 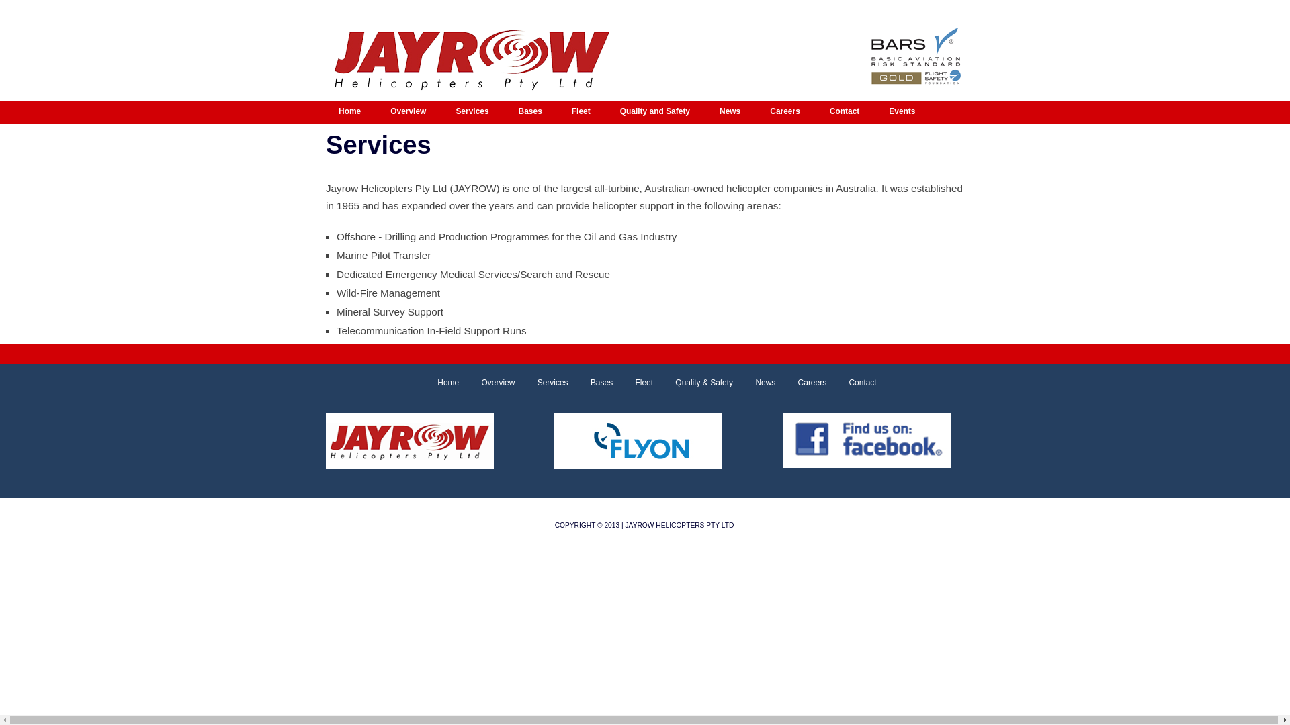 I want to click on Contact, so click(x=852, y=383).